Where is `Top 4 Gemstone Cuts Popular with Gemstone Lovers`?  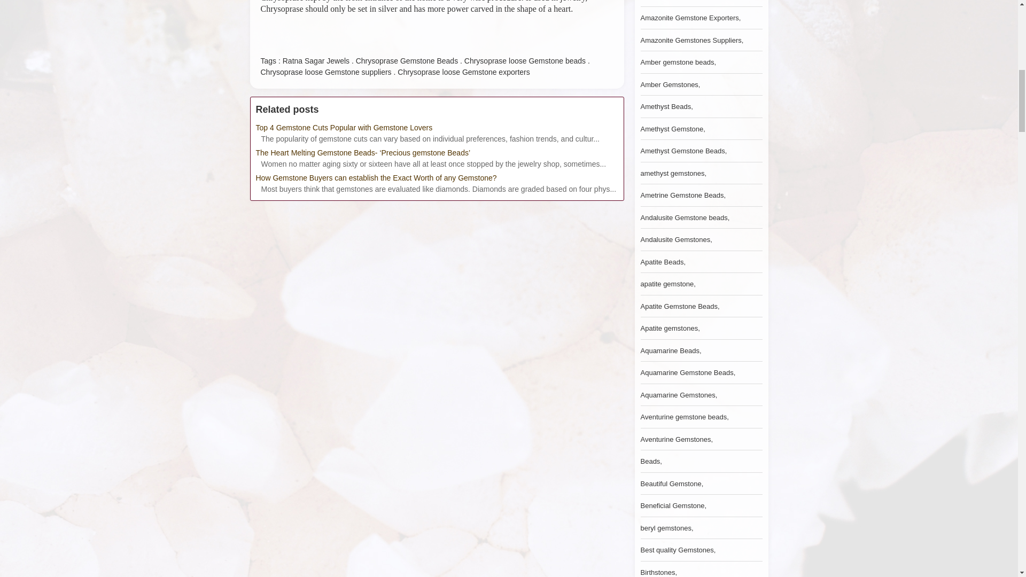
Top 4 Gemstone Cuts Popular with Gemstone Lovers is located at coordinates (436, 127).